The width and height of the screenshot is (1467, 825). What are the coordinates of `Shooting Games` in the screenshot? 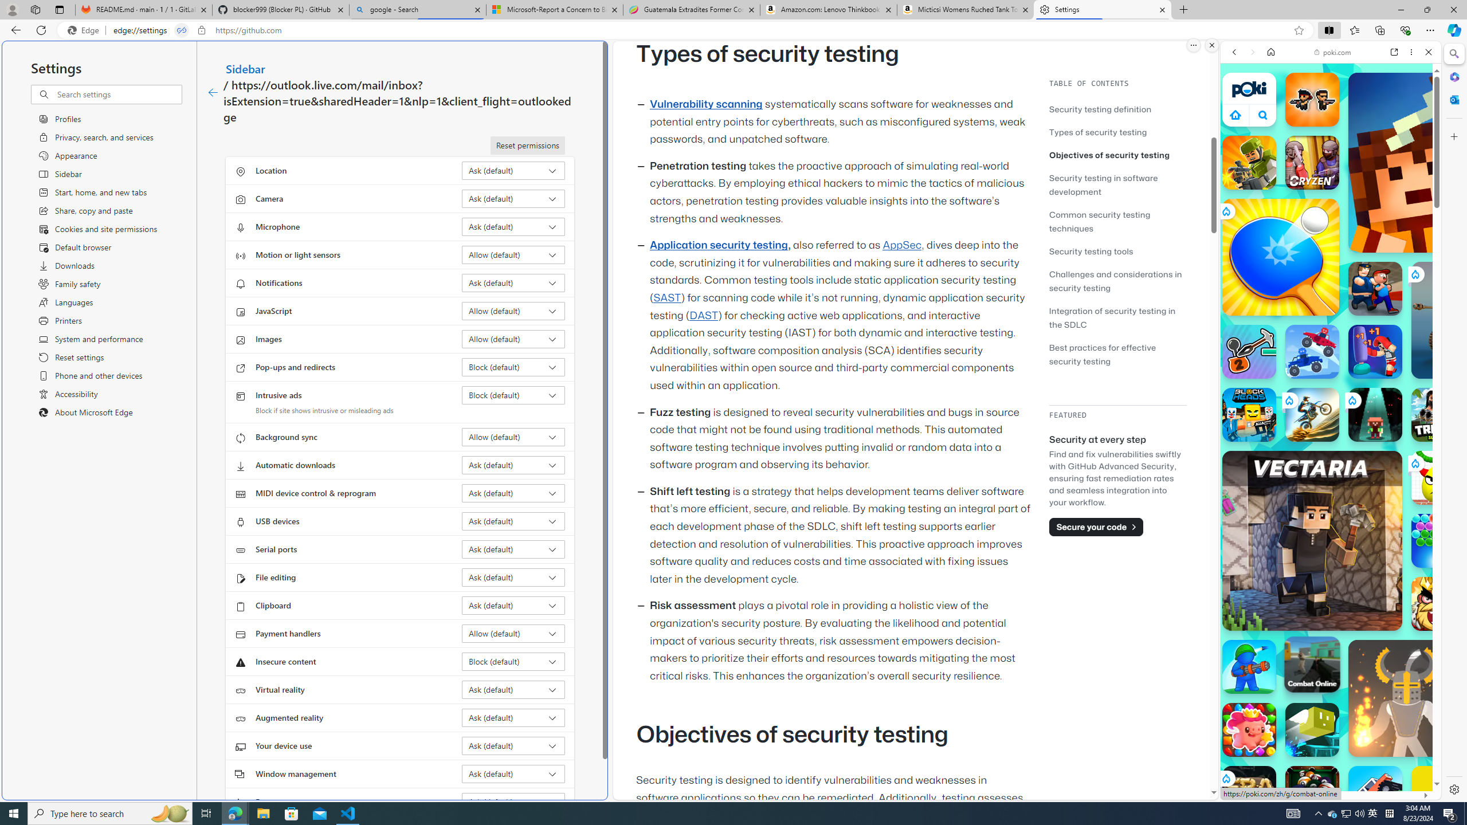 It's located at (1331, 297).